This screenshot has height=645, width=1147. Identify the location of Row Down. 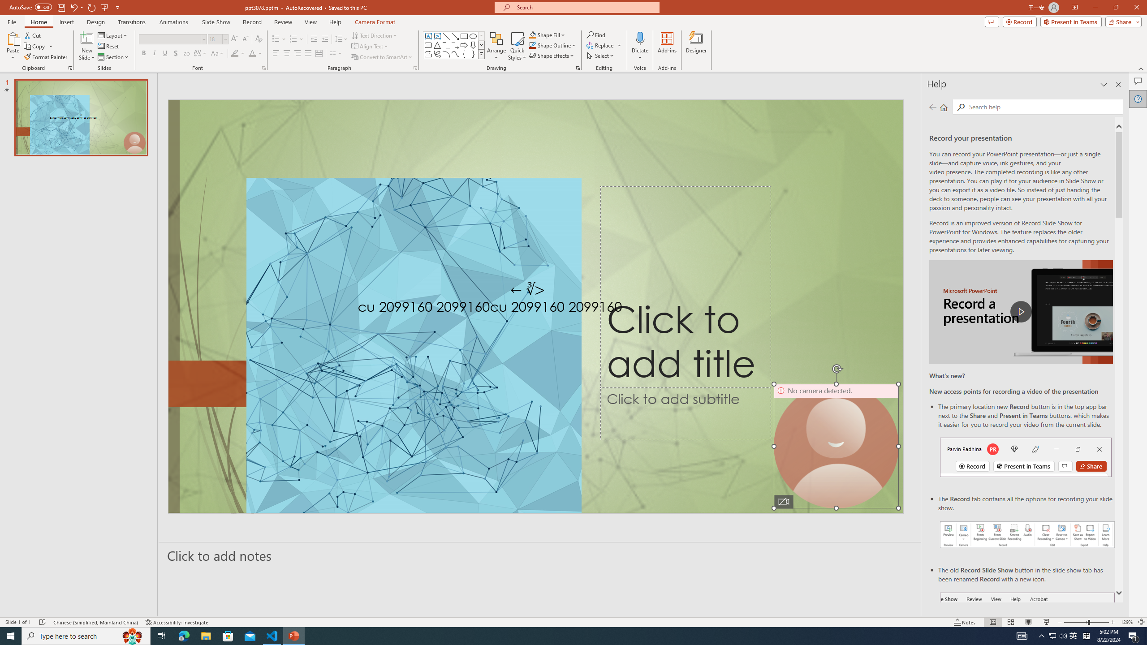
(481, 45).